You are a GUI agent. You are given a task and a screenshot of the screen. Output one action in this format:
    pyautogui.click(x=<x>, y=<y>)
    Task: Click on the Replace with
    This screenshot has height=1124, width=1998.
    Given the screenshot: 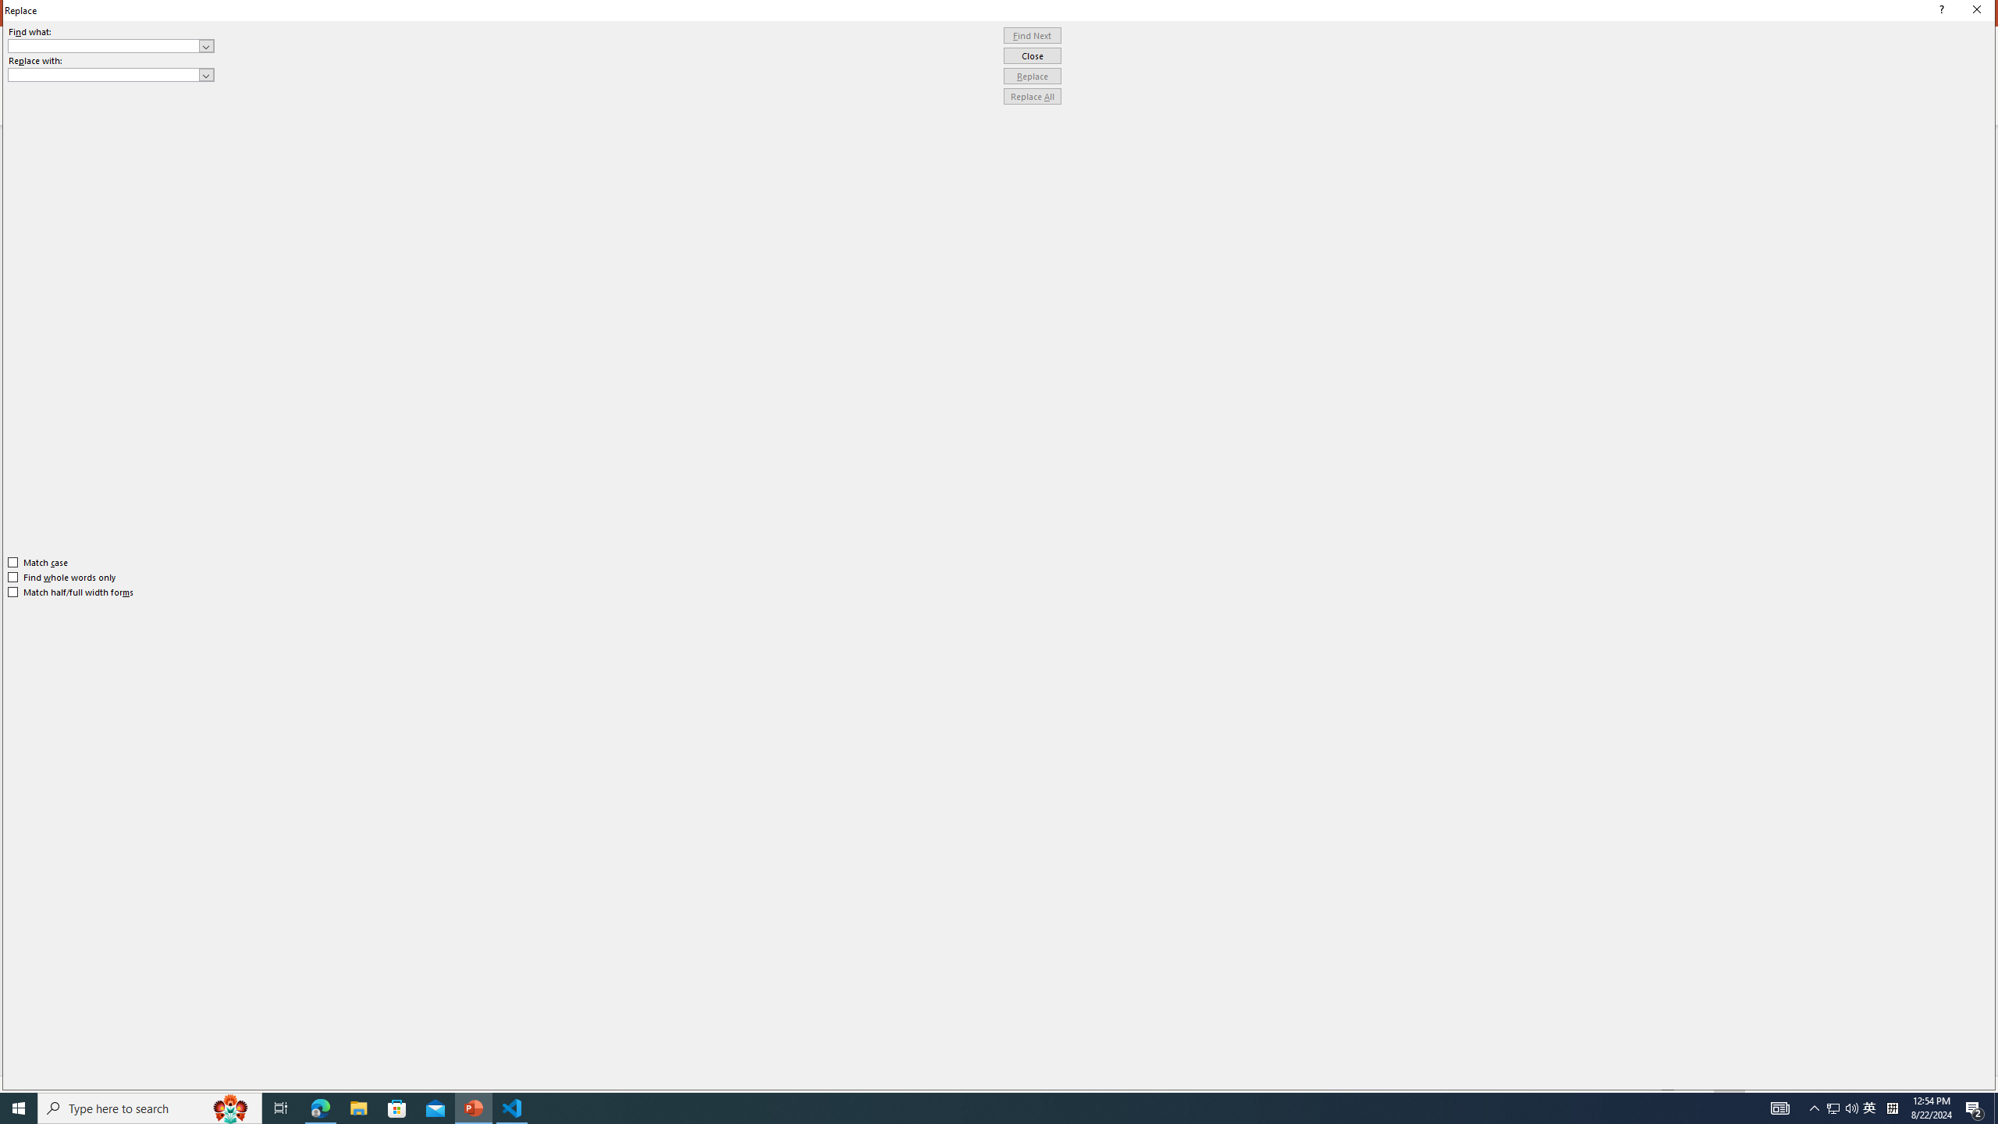 What is the action you would take?
    pyautogui.click(x=104, y=74)
    